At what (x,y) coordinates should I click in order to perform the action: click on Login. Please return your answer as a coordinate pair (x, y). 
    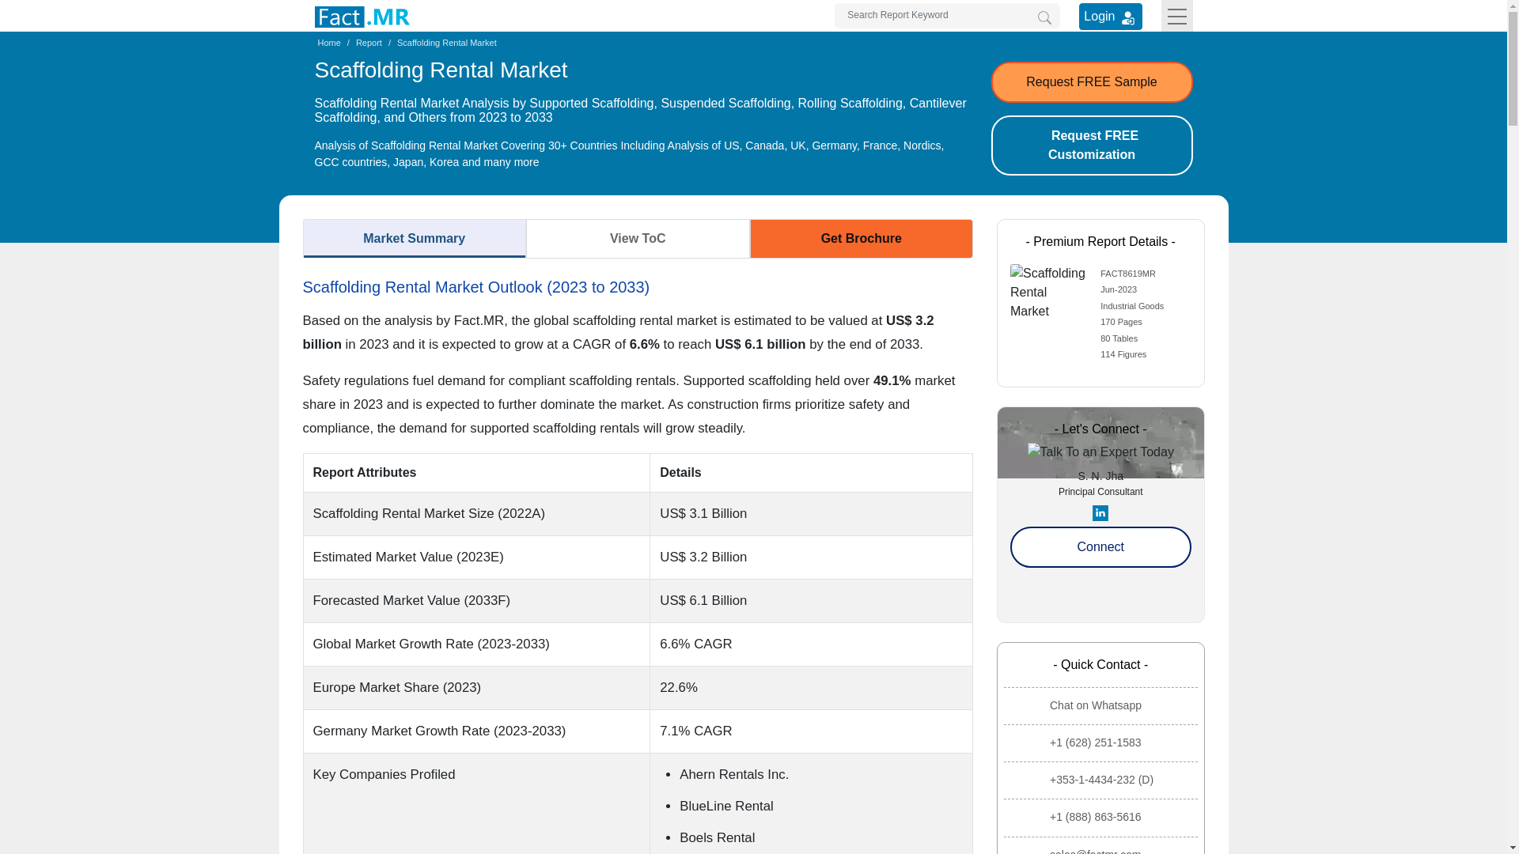
    Looking at the image, I should click on (1128, 17).